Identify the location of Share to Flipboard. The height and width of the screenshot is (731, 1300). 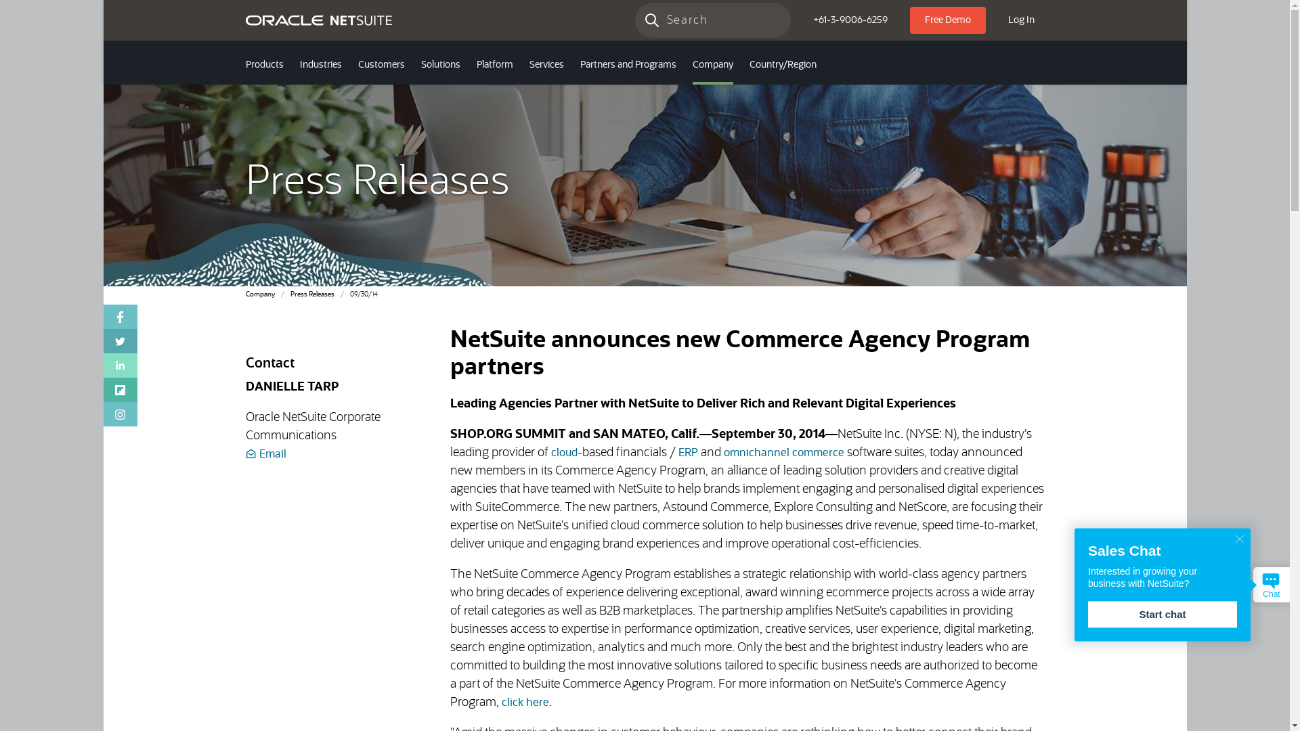
(120, 390).